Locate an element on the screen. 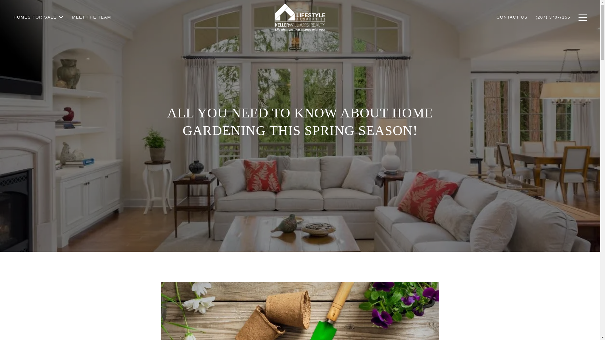 This screenshot has width=605, height=340. MEET THE TEAM is located at coordinates (91, 25).